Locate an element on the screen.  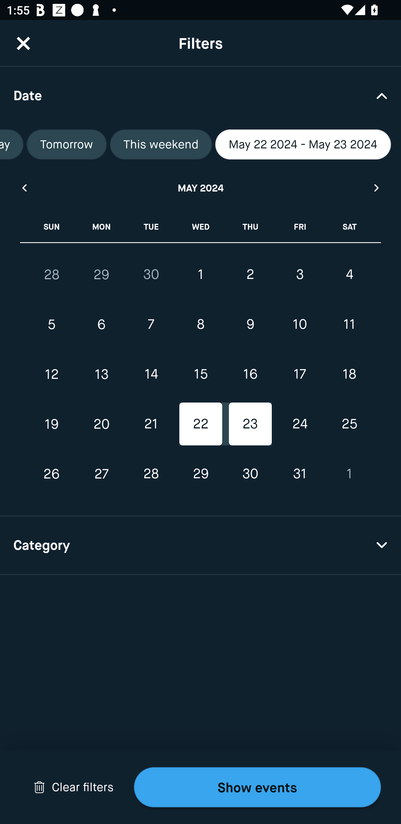
31 is located at coordinates (300, 474).